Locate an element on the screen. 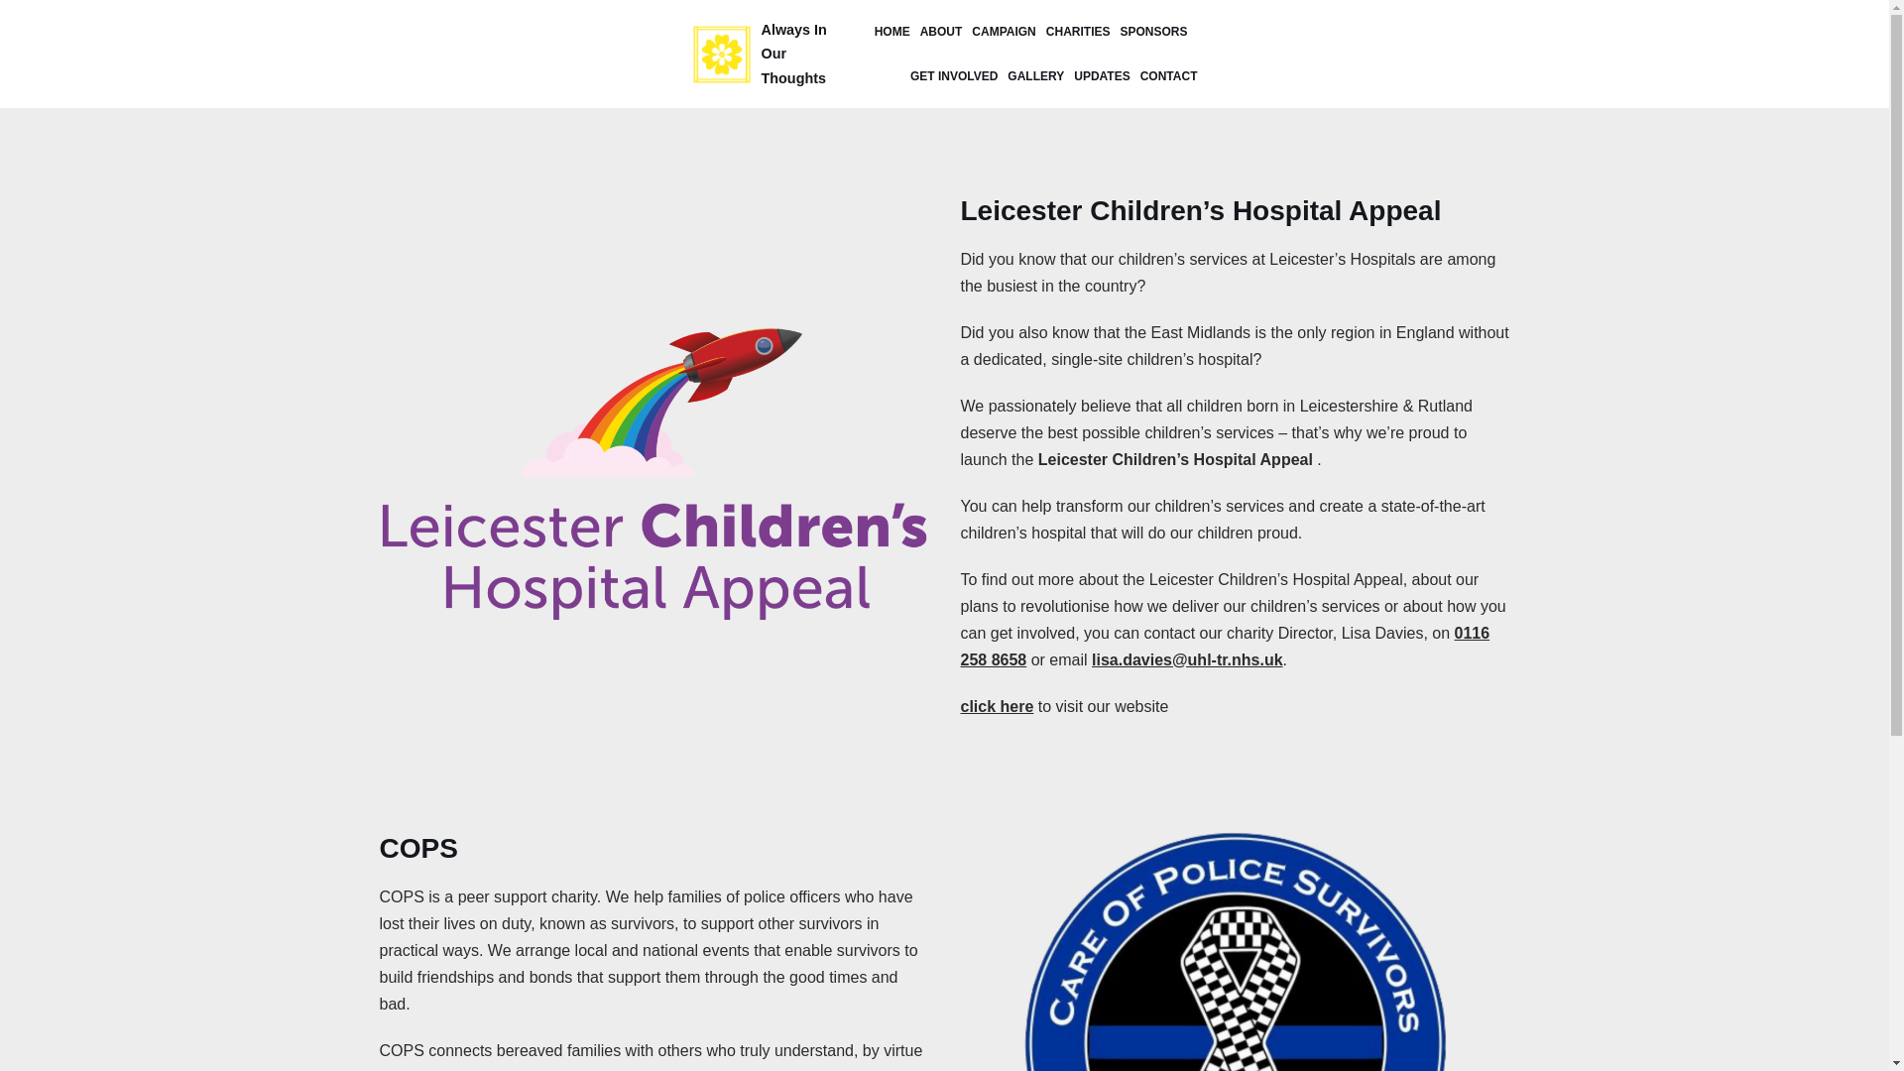 The width and height of the screenshot is (1904, 1071). Skip to content is located at coordinates (20, 42).